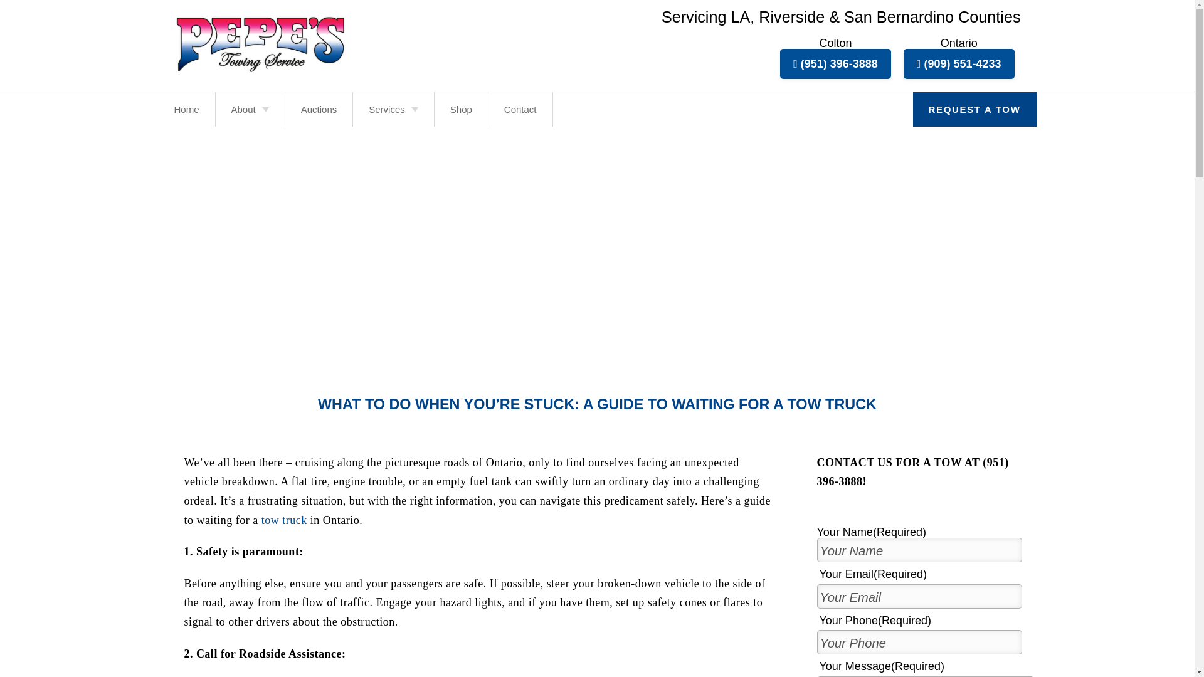  Describe the element at coordinates (520, 109) in the screenshot. I see `Contact` at that location.